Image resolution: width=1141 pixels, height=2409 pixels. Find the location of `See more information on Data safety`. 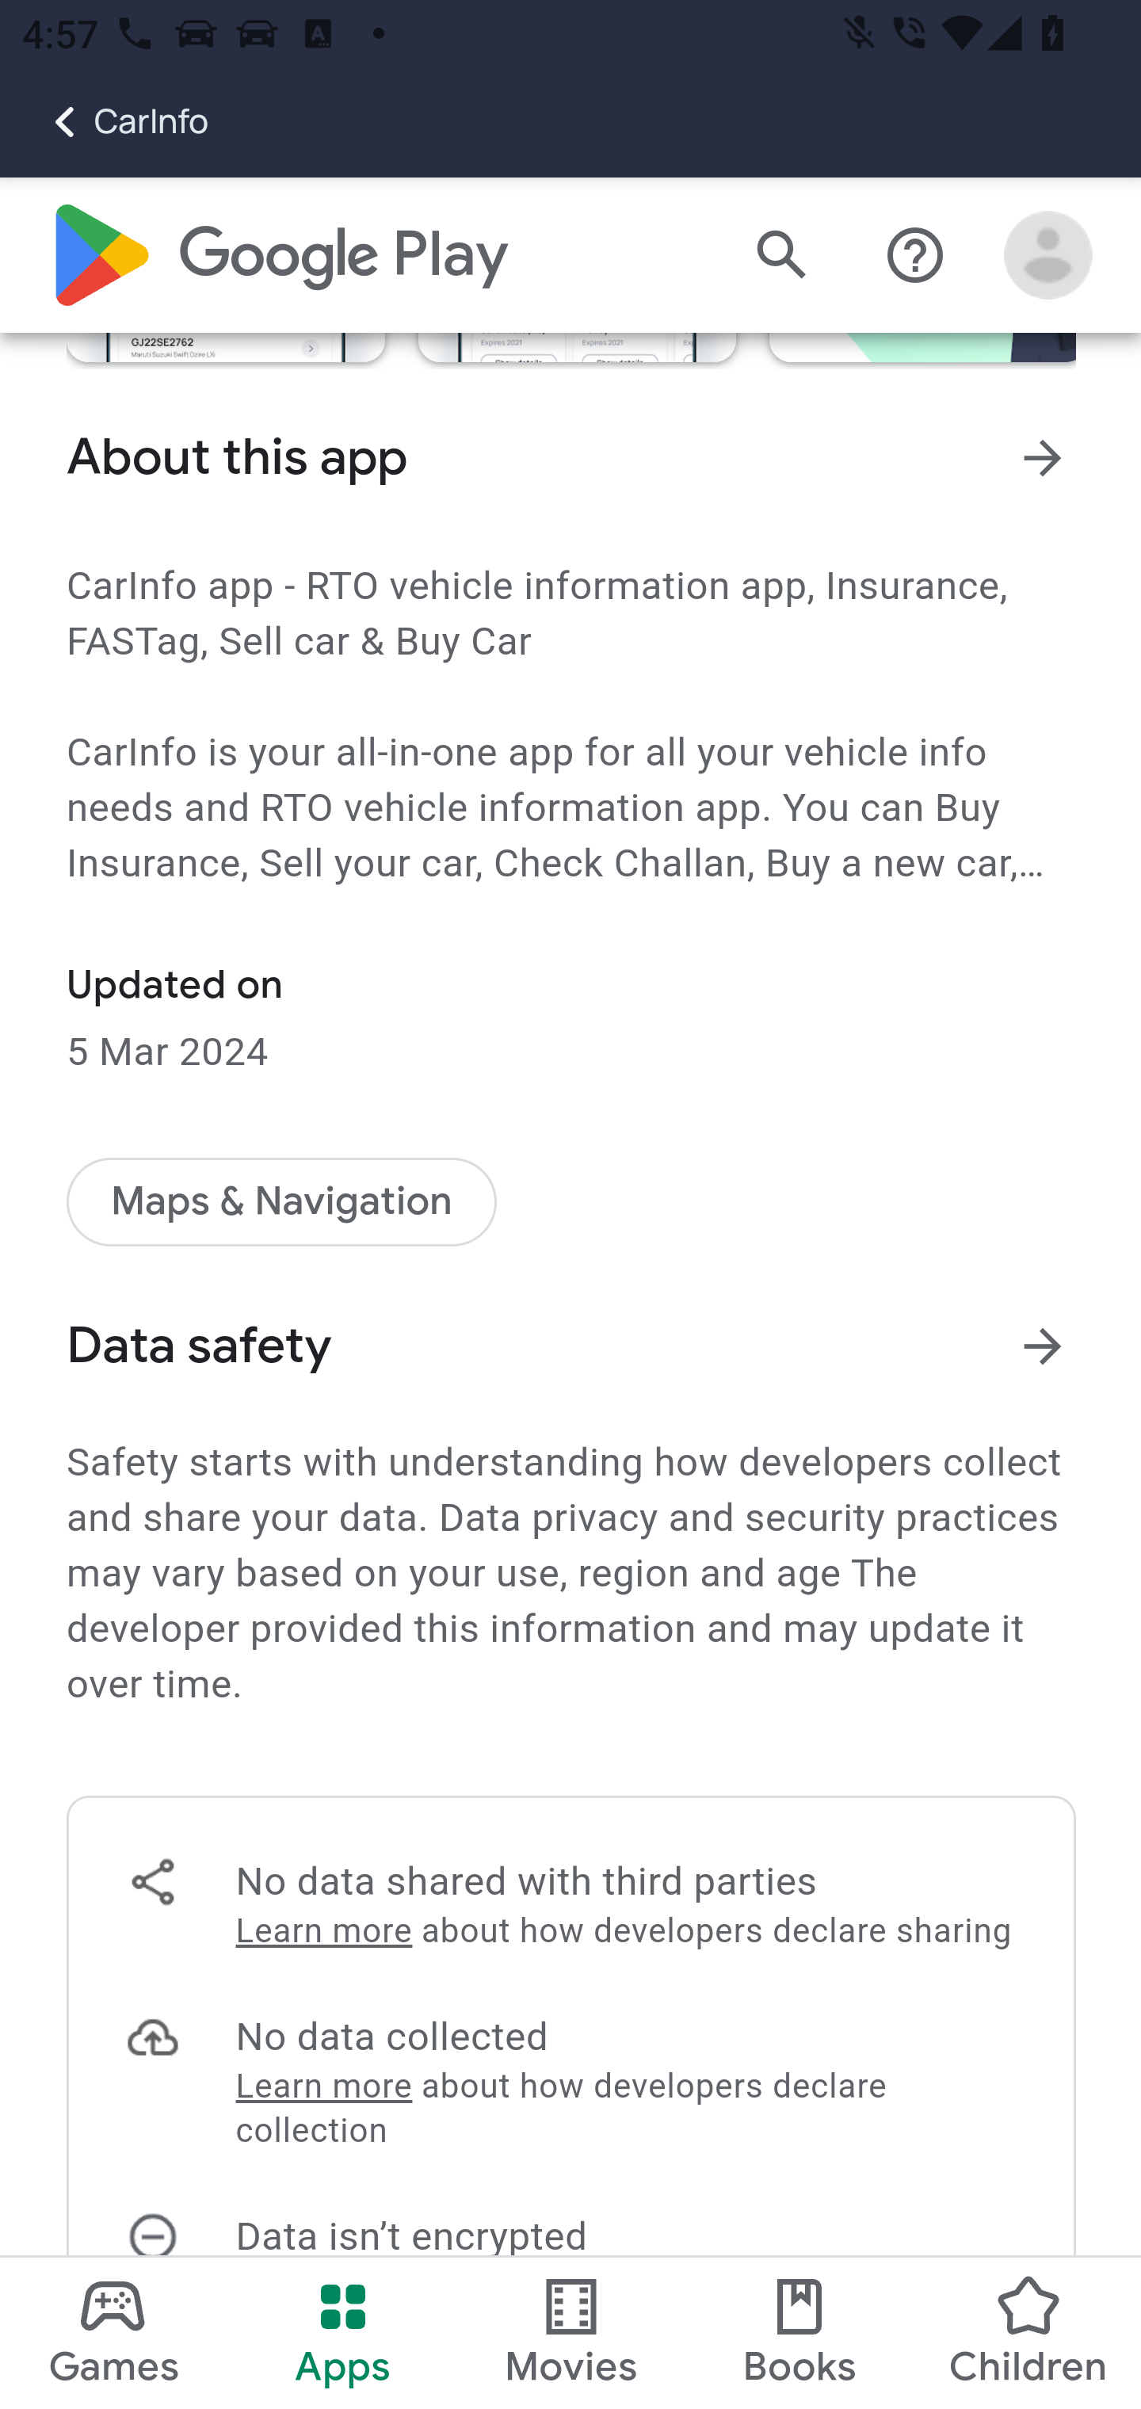

See more information on Data safety is located at coordinates (1044, 1346).